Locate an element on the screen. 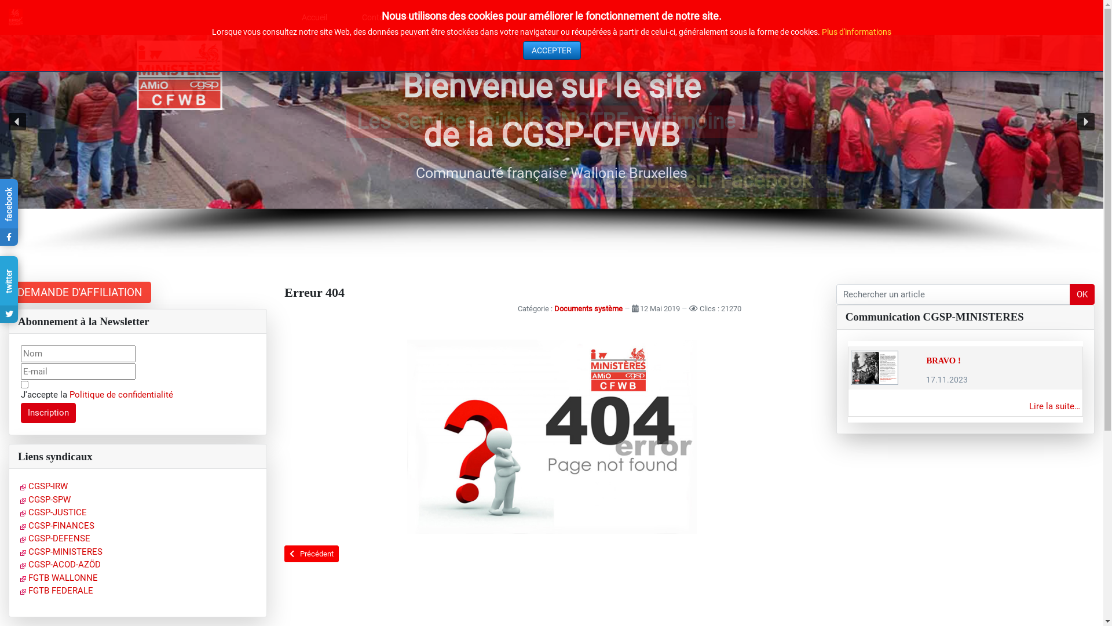  Archives is located at coordinates (539, 17).